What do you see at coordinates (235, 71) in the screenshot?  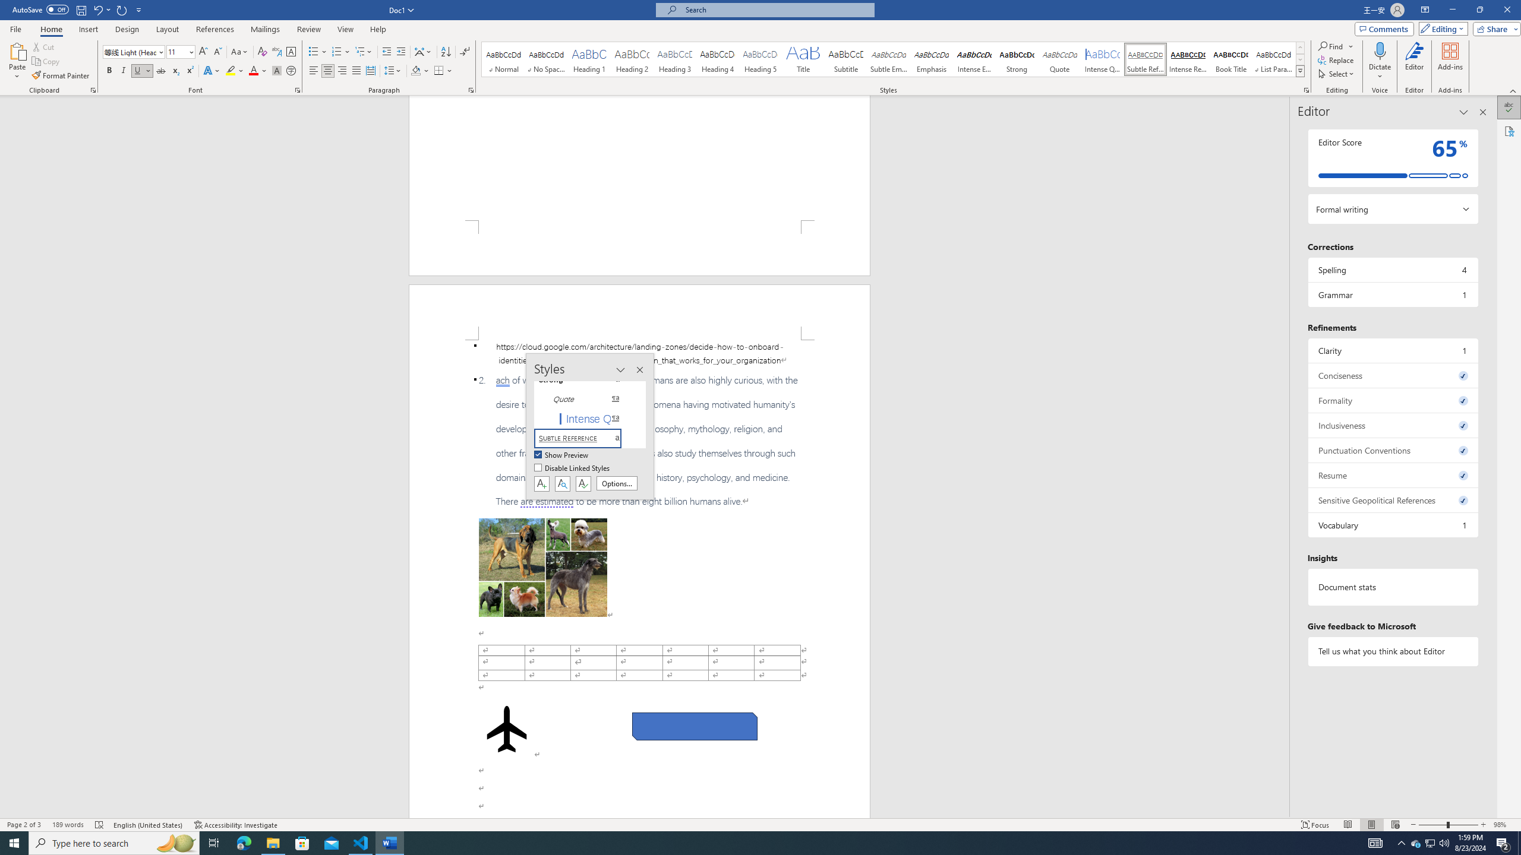 I see `Text Highlight Color` at bounding box center [235, 71].